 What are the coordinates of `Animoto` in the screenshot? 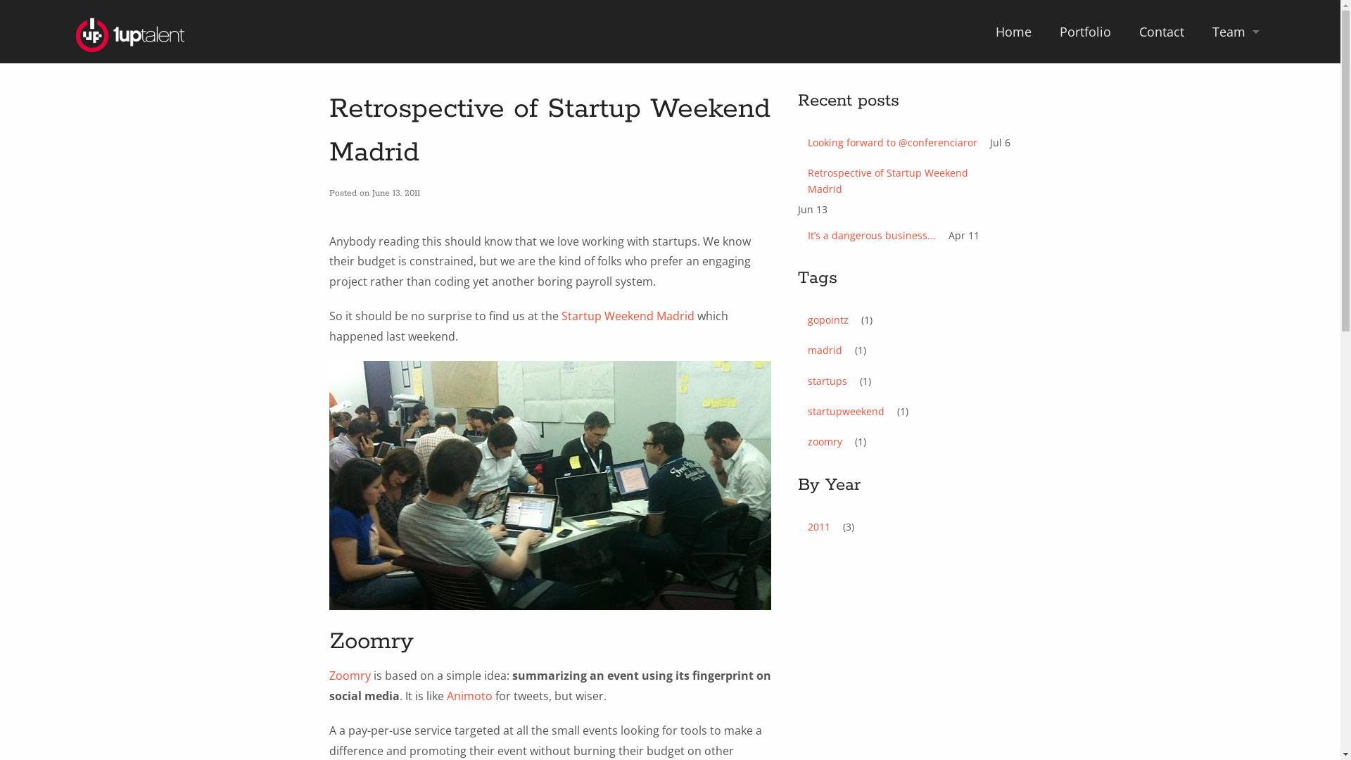 It's located at (469, 696).